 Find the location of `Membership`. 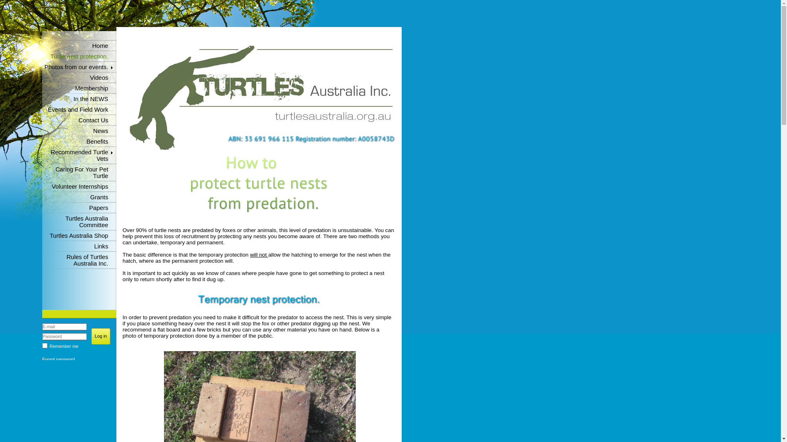

Membership is located at coordinates (80, 88).